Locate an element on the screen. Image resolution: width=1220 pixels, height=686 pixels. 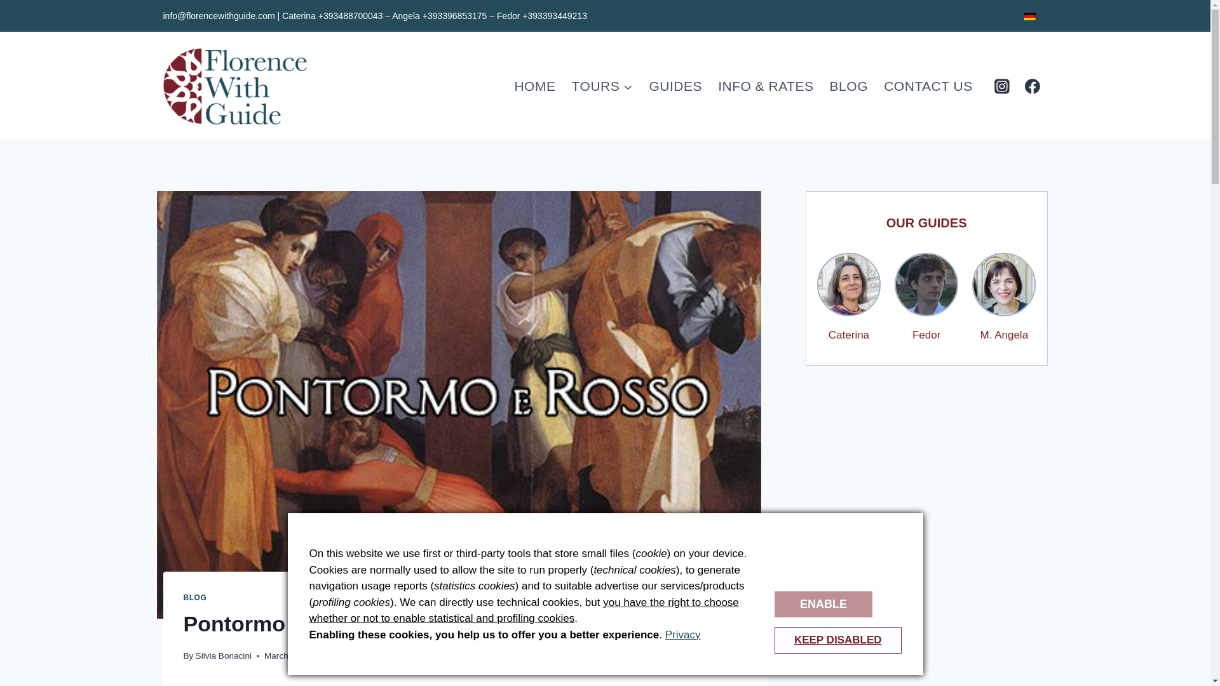
Silvia Bonacini is located at coordinates (223, 656).